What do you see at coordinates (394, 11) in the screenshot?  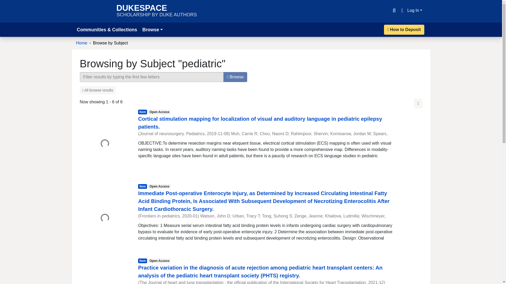 I see `Search` at bounding box center [394, 11].